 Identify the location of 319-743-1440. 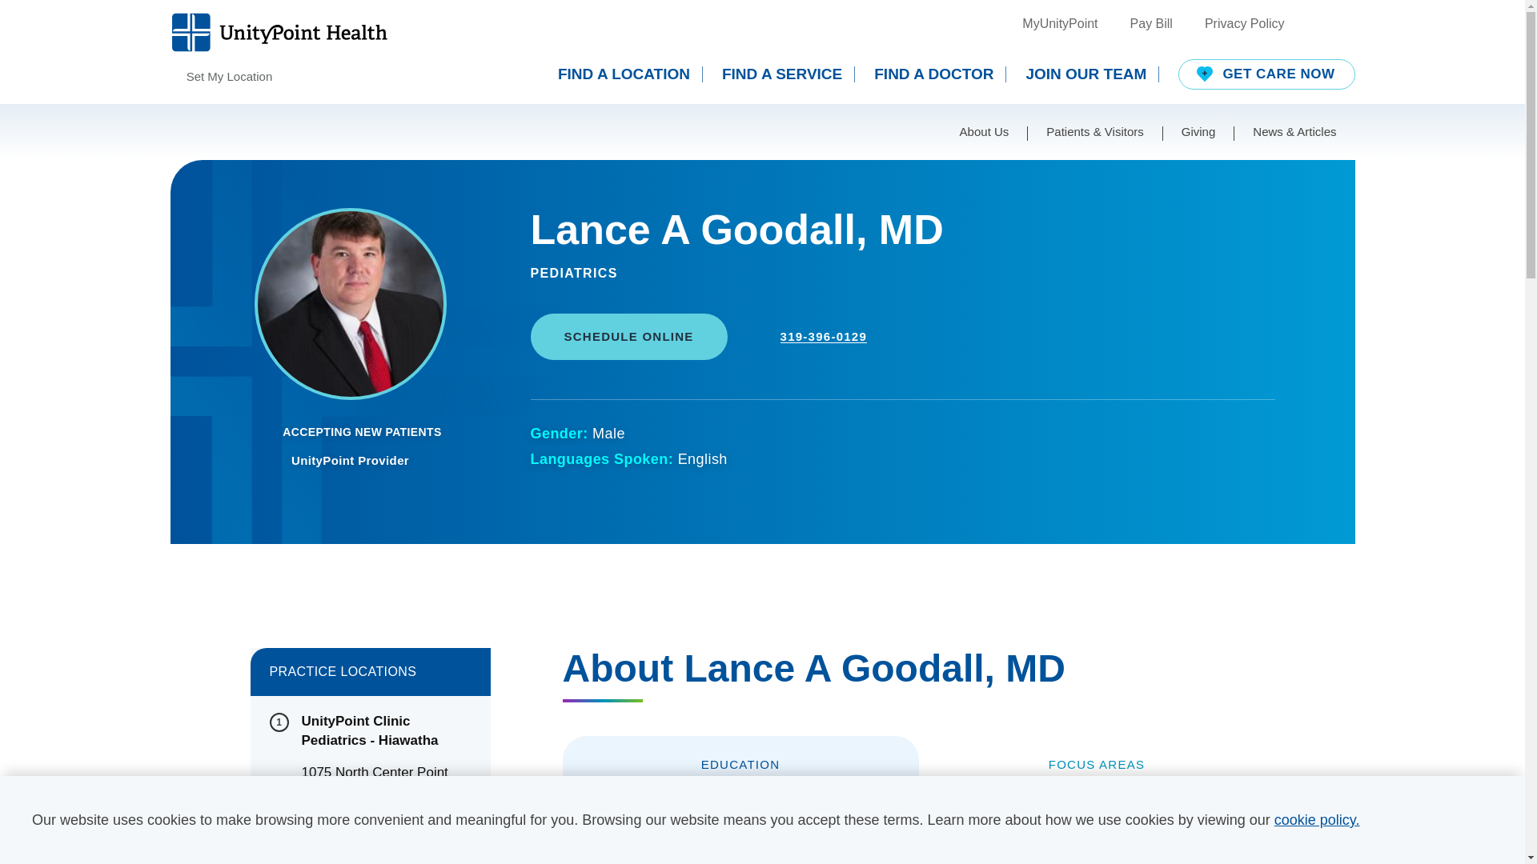
(343, 824).